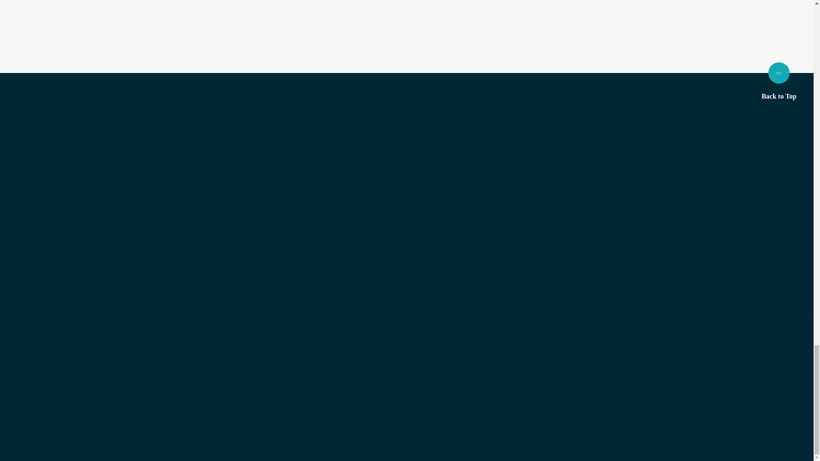  I want to click on Back to Top, so click(779, 81).